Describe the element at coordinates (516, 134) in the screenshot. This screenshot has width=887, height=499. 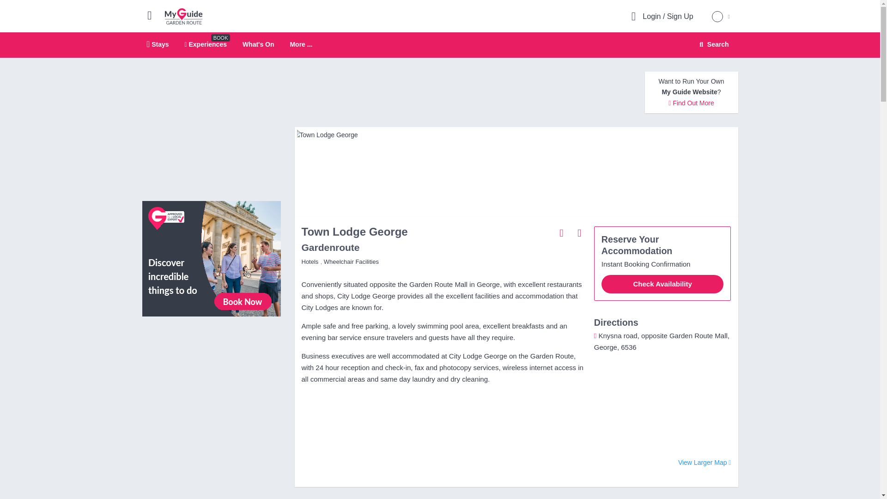
I see `Add to My Guide` at that location.